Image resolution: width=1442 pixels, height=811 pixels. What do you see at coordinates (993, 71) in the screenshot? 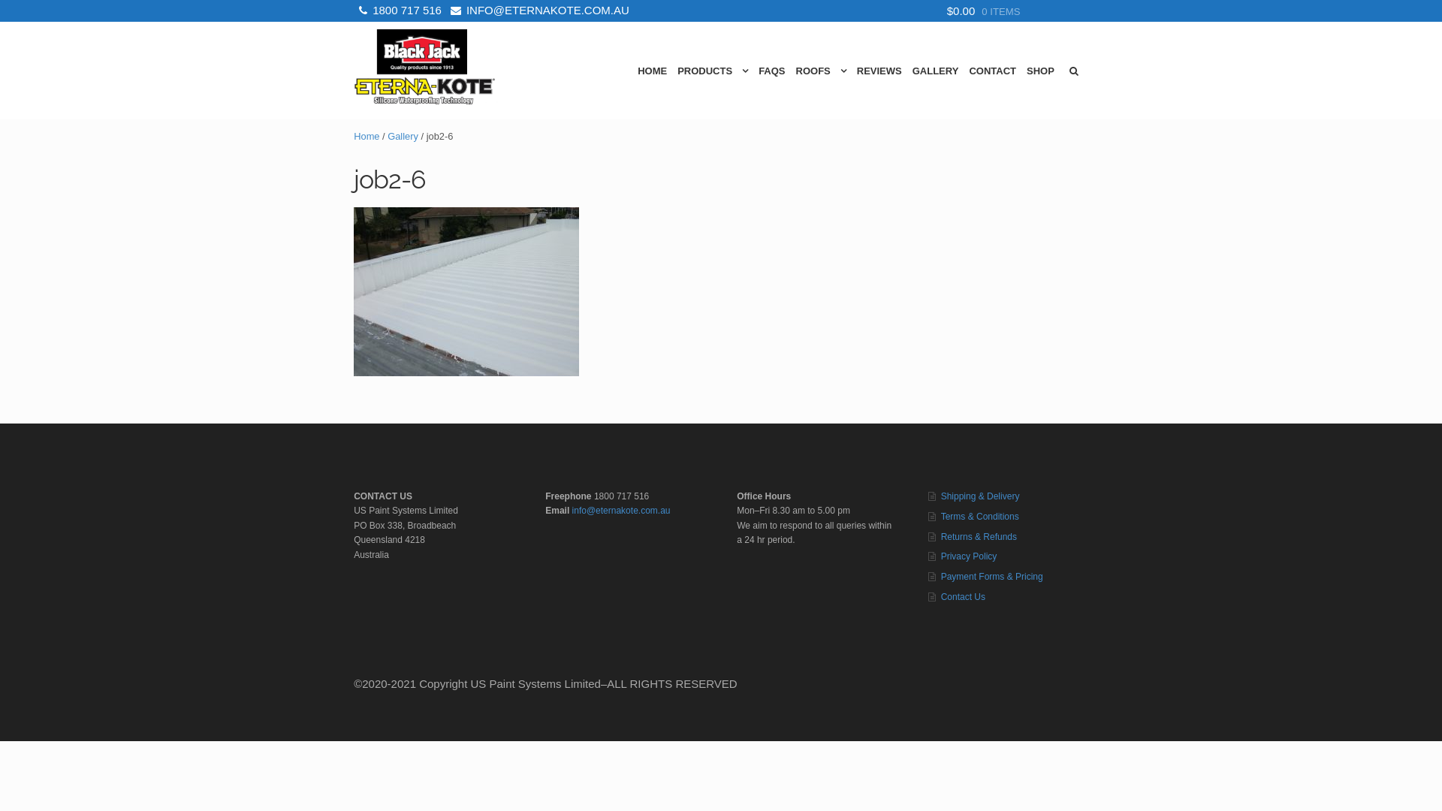
I see `CONTACT` at bounding box center [993, 71].